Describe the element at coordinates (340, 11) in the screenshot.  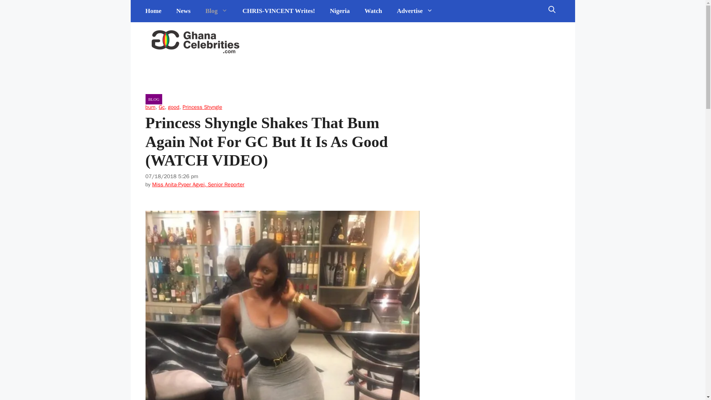
I see `Nigeria` at that location.